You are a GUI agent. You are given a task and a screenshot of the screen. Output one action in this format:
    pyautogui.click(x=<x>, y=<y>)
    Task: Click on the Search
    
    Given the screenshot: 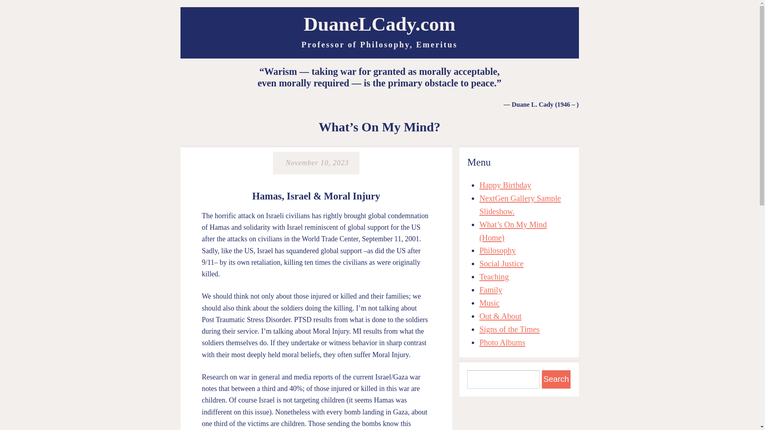 What is the action you would take?
    pyautogui.click(x=556, y=379)
    